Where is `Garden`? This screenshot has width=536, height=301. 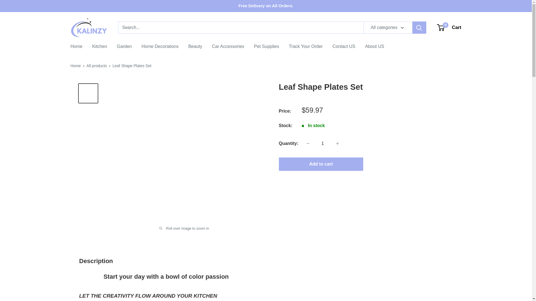
Garden is located at coordinates (75, 66).